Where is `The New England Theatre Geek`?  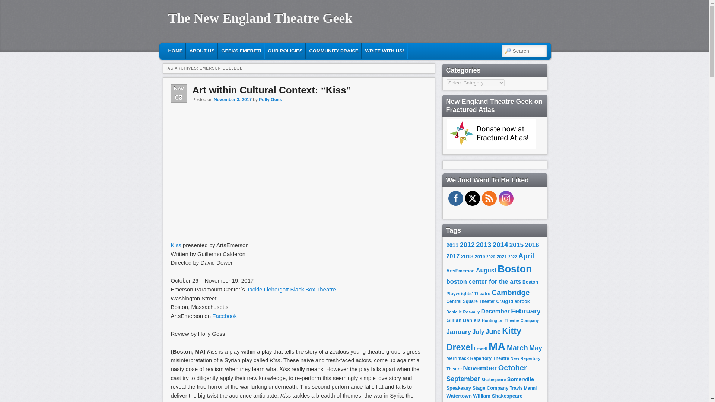
The New England Theatre Geek is located at coordinates (260, 18).